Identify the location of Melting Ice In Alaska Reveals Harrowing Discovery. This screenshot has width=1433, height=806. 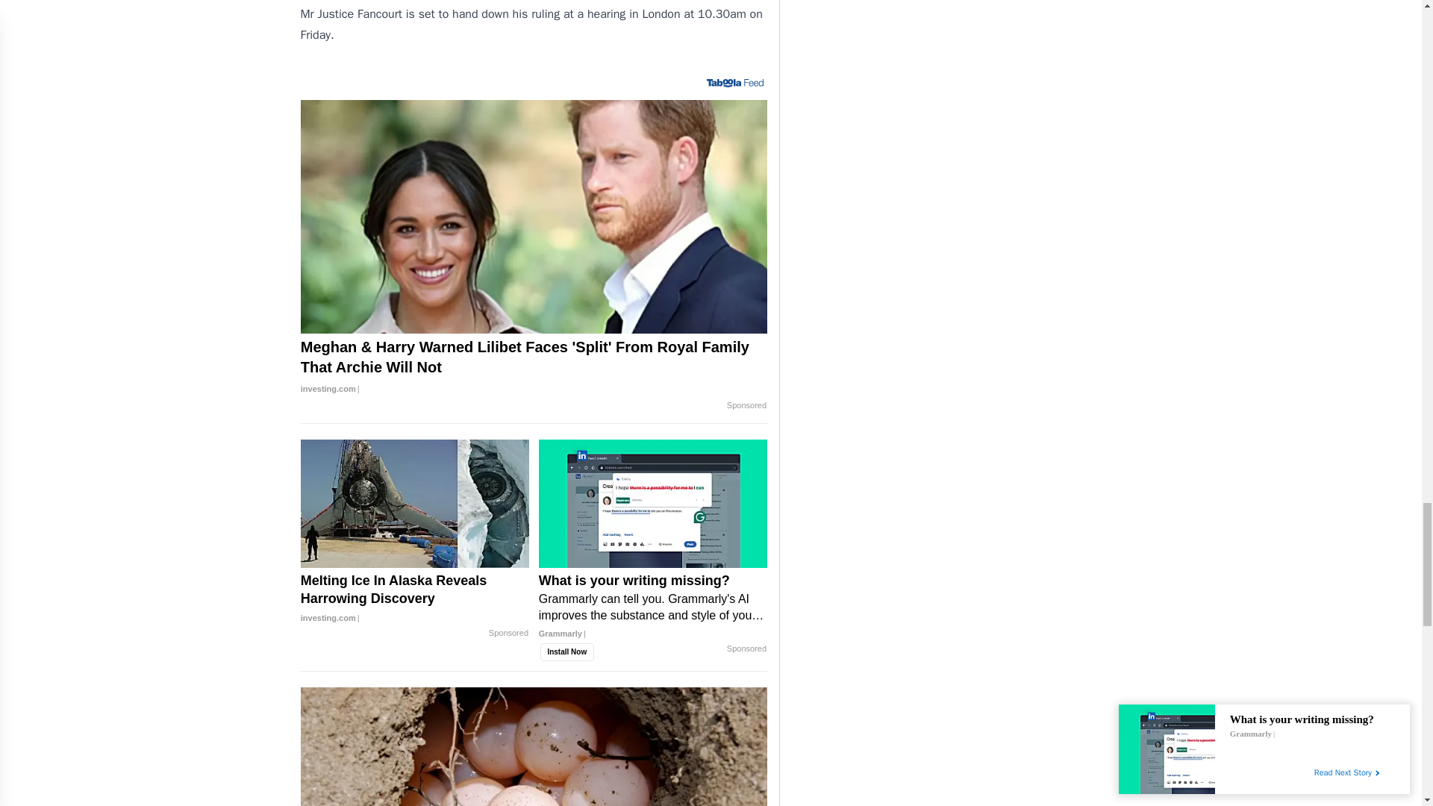
(415, 503).